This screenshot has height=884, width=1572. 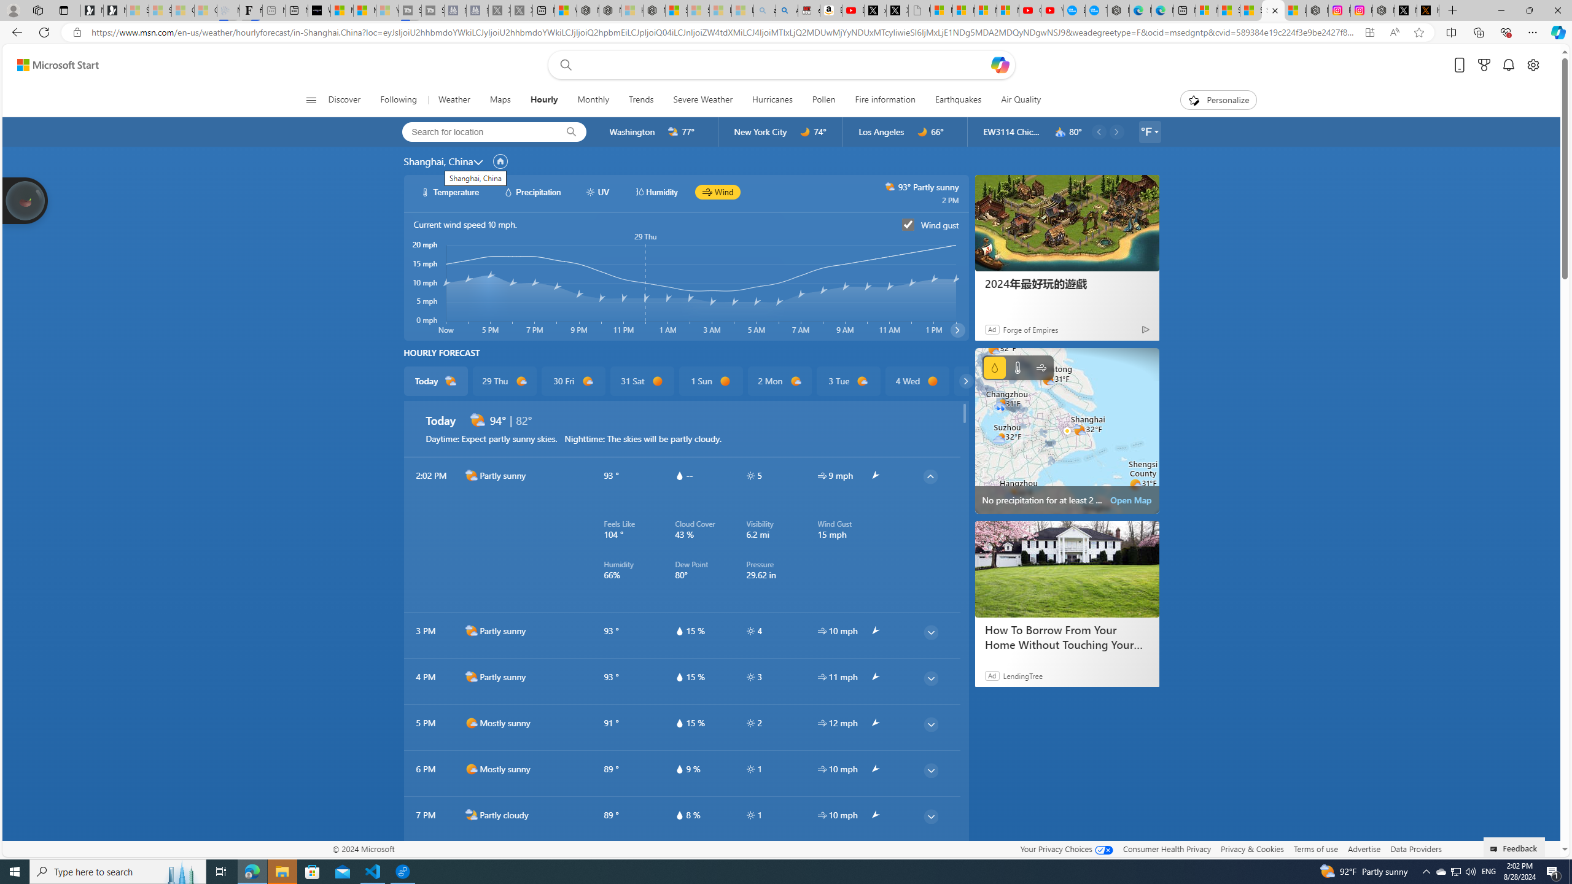 I want to click on Maps, so click(x=500, y=100).